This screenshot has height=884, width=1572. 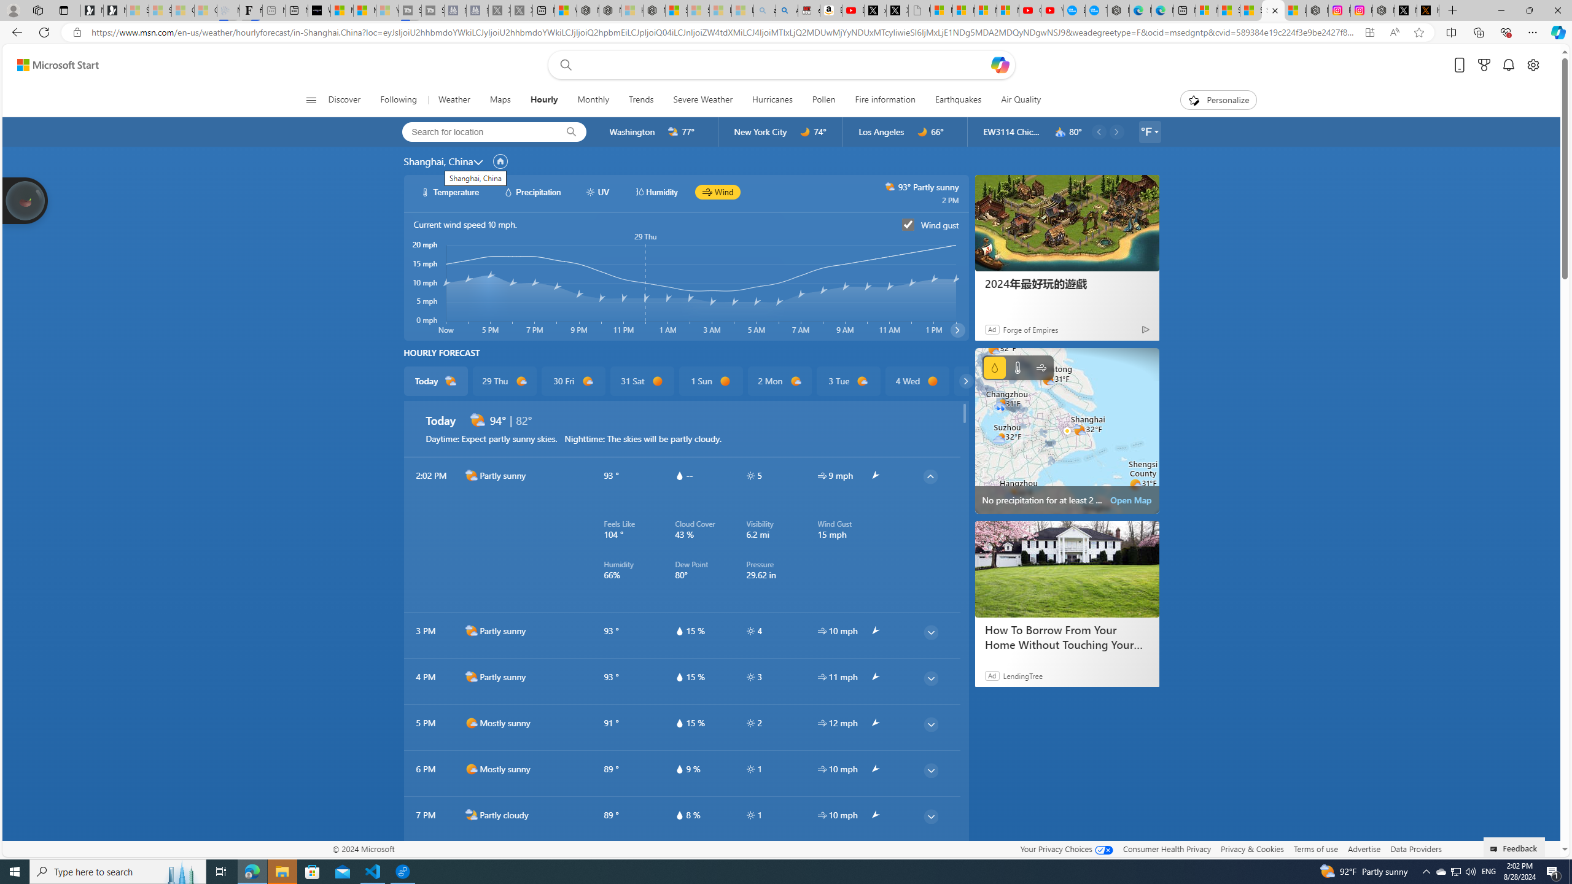 I want to click on Maps, so click(x=500, y=100).